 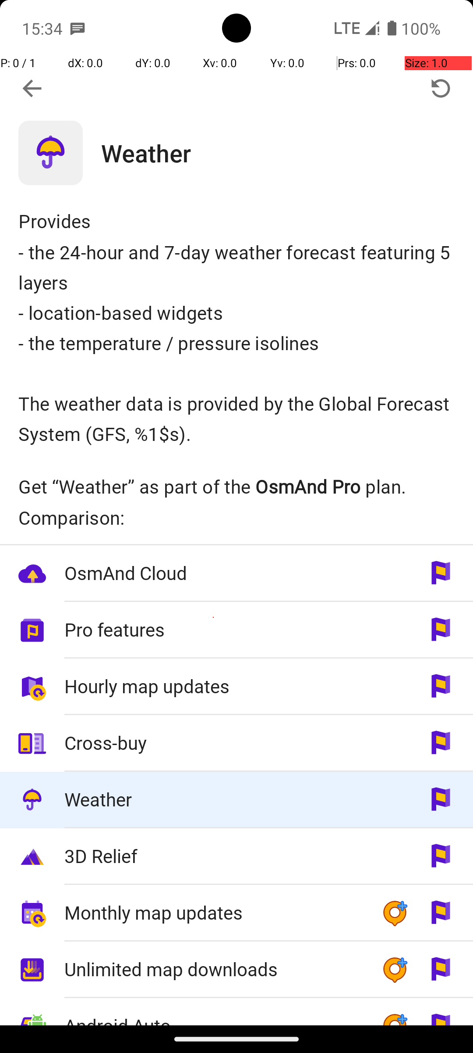 What do you see at coordinates (287, 153) in the screenshot?
I see `Weather` at bounding box center [287, 153].